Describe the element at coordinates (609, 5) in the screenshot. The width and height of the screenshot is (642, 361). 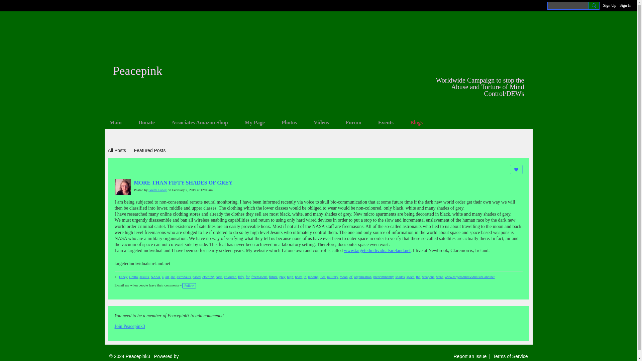
I see `Sign Up` at that location.